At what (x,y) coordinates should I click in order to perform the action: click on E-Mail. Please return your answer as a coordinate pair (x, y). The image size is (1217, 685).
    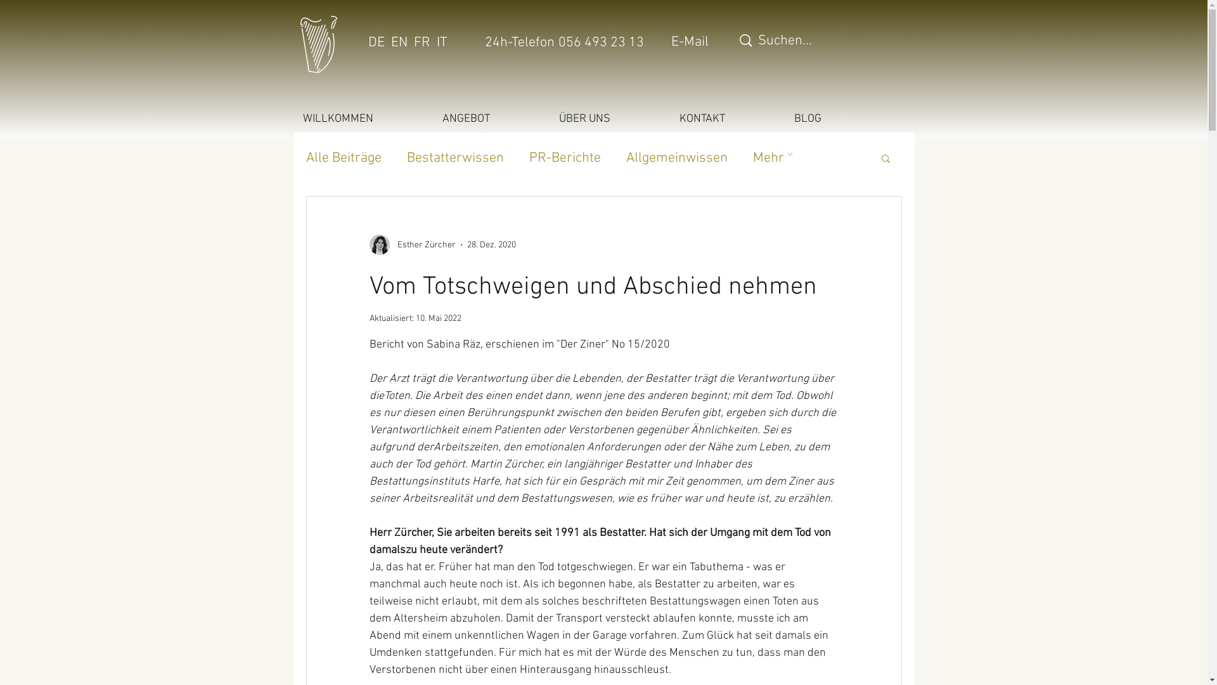
    Looking at the image, I should click on (690, 42).